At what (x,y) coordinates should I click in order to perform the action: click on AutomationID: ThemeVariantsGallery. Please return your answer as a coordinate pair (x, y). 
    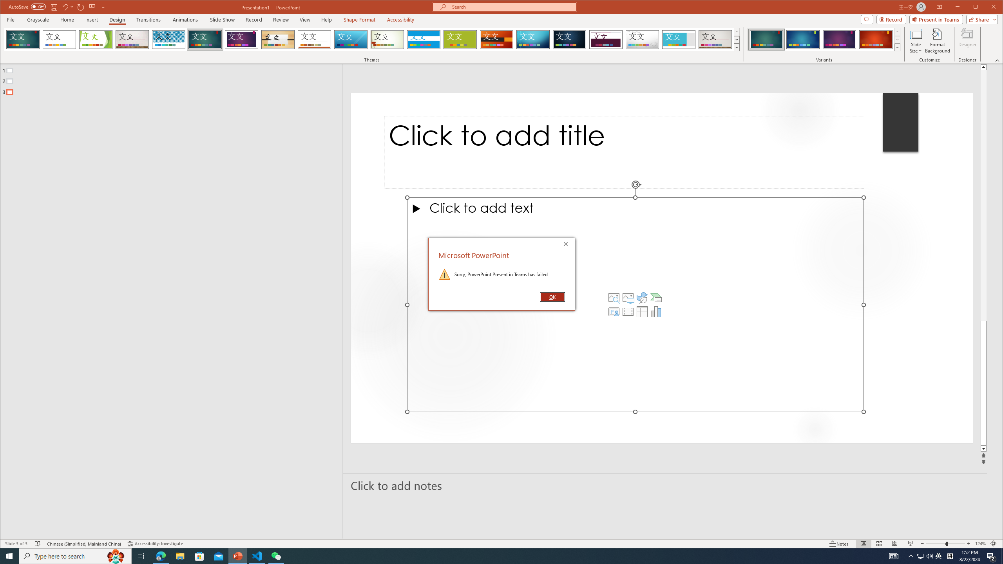
    Looking at the image, I should click on (824, 39).